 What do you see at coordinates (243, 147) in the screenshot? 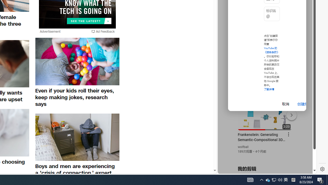
I see `wolfball` at bounding box center [243, 147].